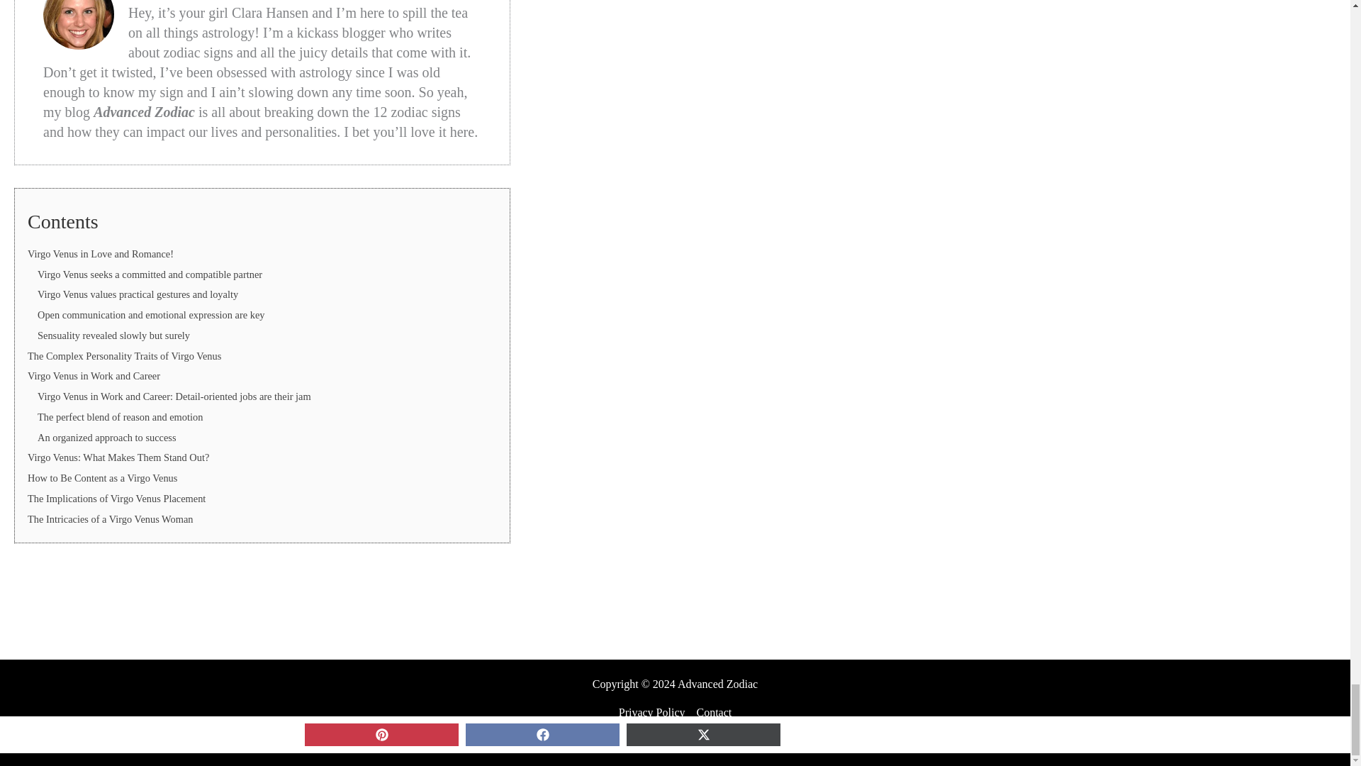 This screenshot has height=766, width=1361. Describe the element at coordinates (121, 417) in the screenshot. I see `The perfect blend of reason and emotion` at that location.